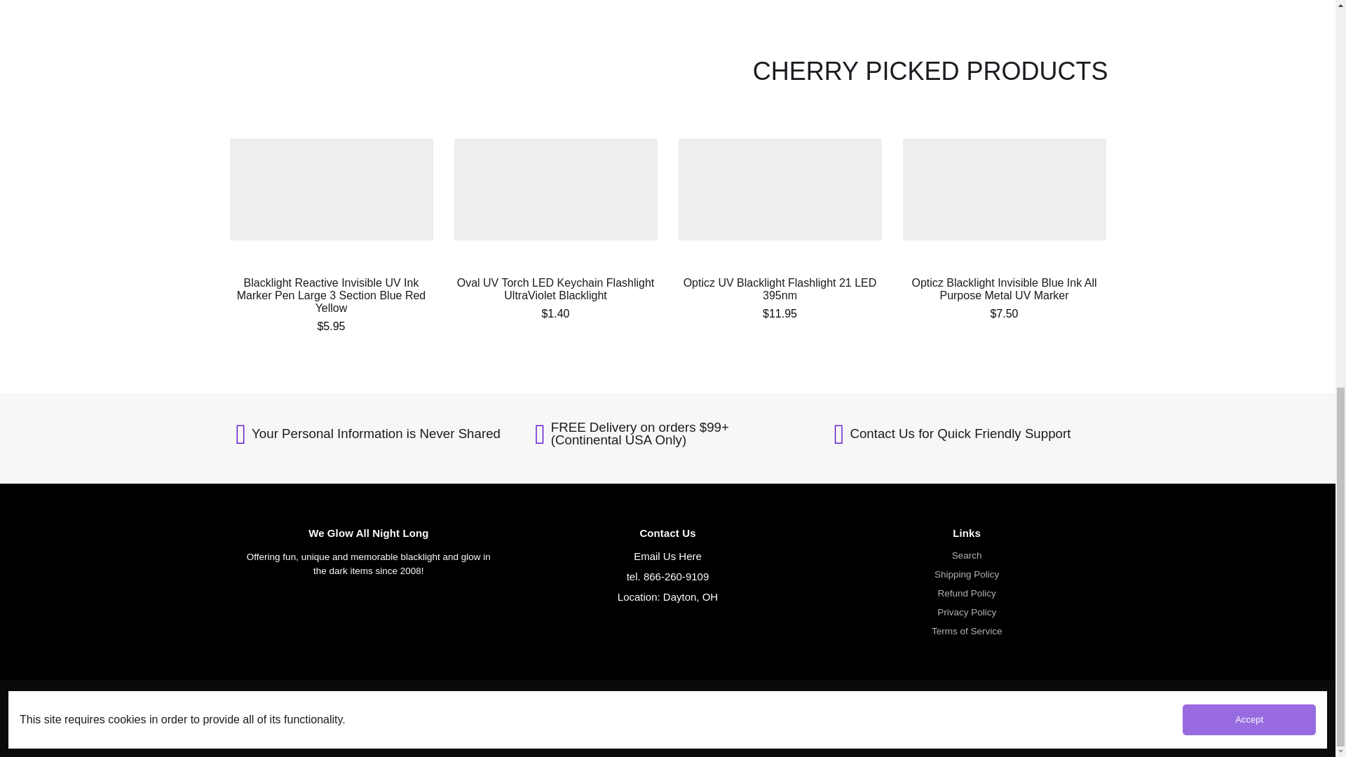 The image size is (1346, 757). Describe the element at coordinates (1025, 723) in the screenshot. I see `Amazon` at that location.